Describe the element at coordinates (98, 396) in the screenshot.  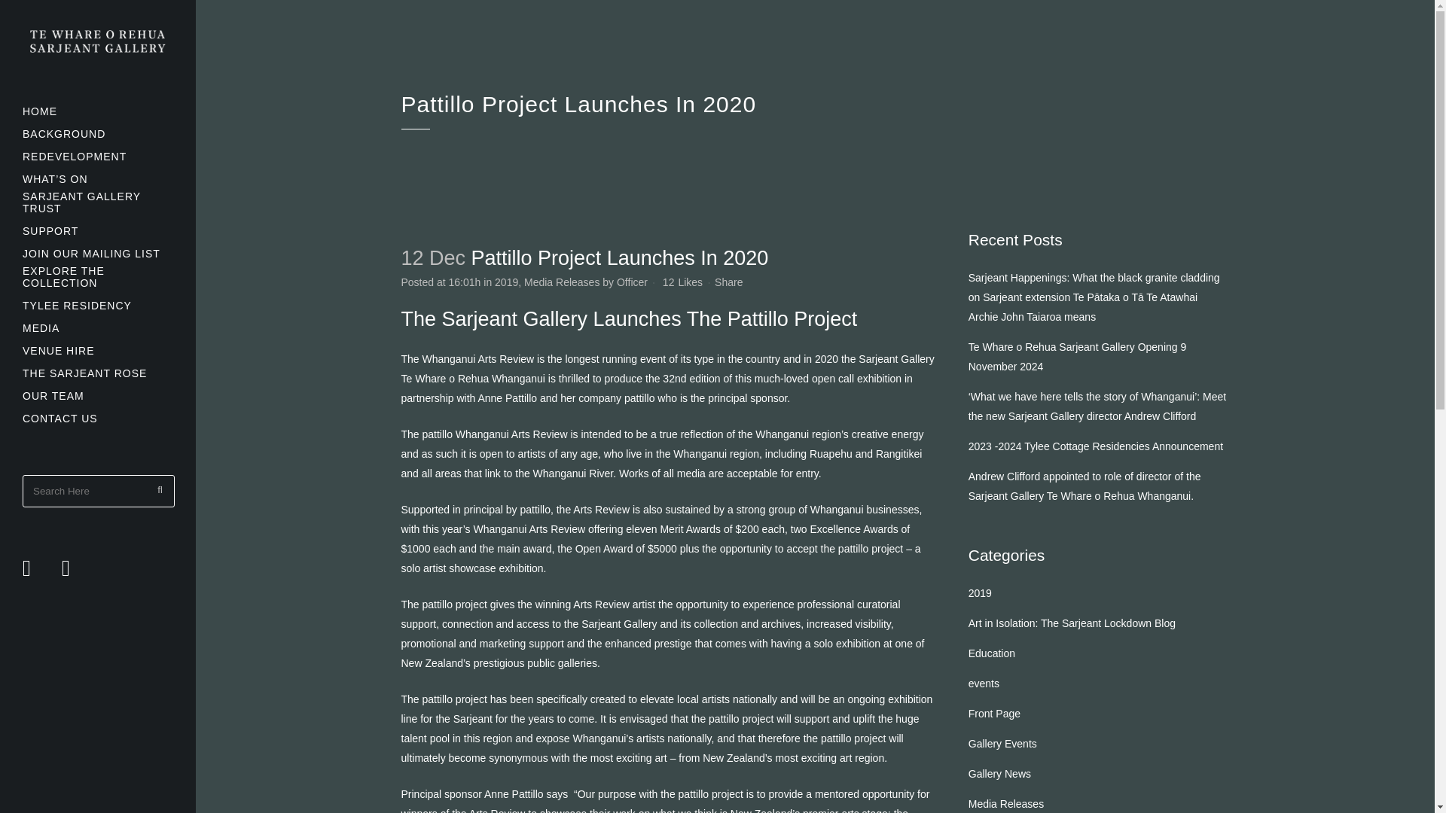
I see `OUR TEAM` at that location.